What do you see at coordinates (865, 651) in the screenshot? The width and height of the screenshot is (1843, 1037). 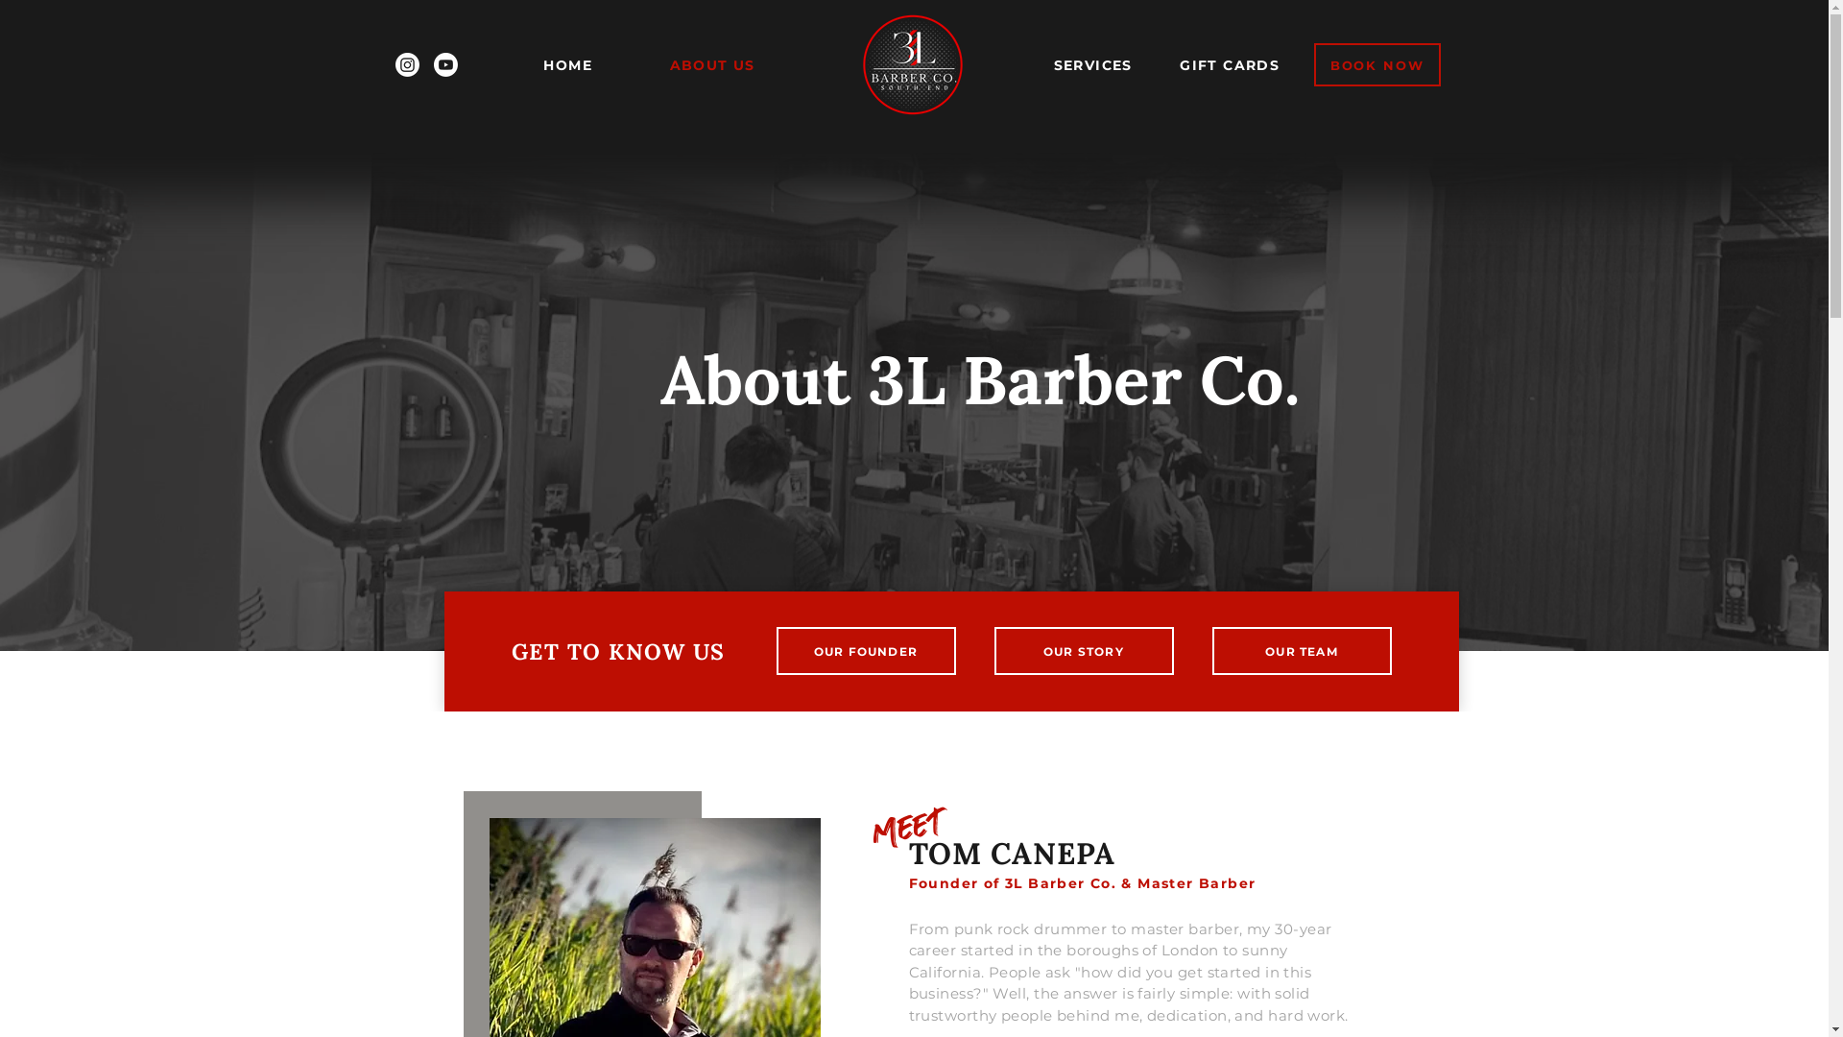 I see `OUR FOUNDER` at bounding box center [865, 651].